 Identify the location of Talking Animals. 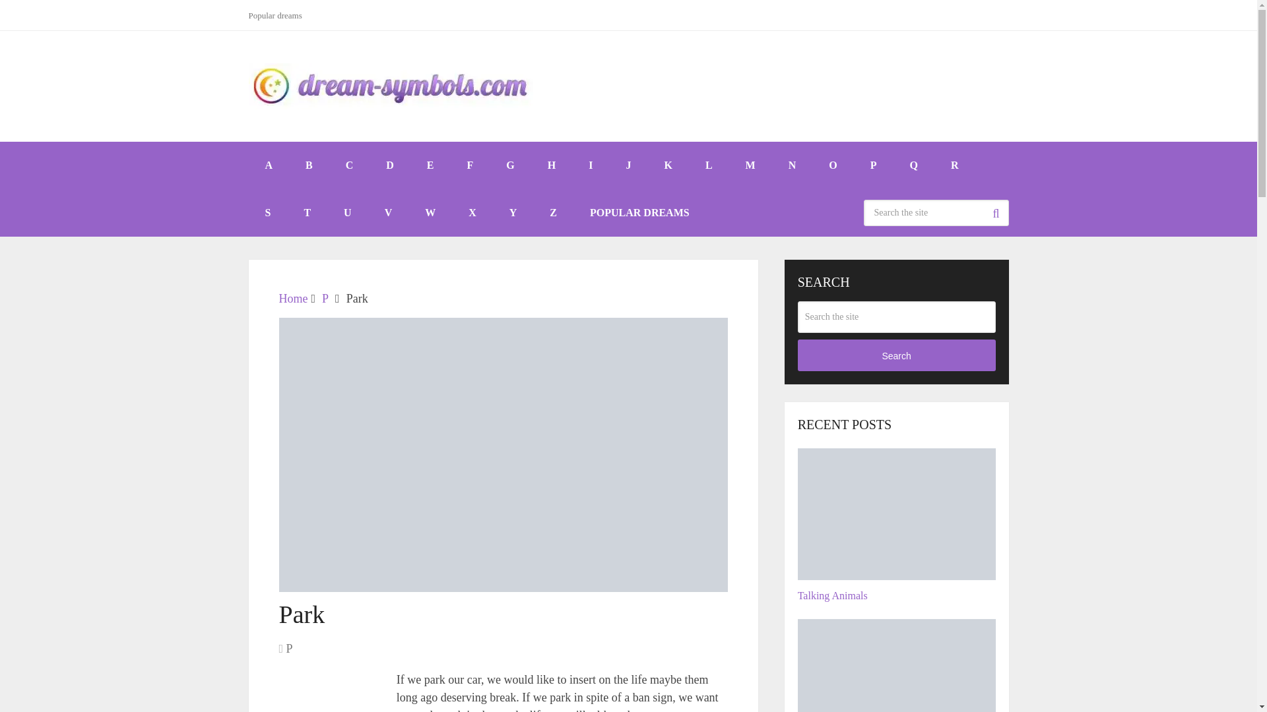
(897, 525).